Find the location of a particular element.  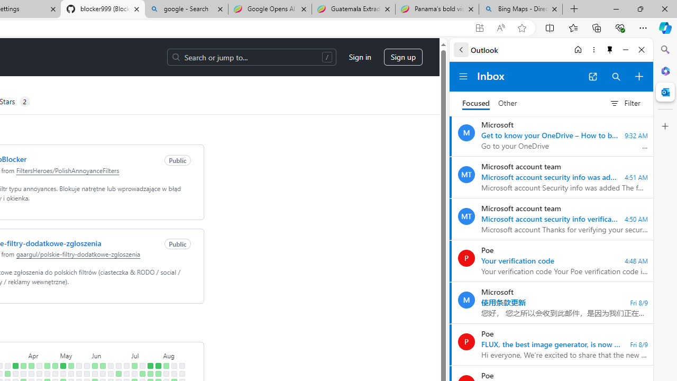

No contributions on May 26th. is located at coordinates (87, 366).